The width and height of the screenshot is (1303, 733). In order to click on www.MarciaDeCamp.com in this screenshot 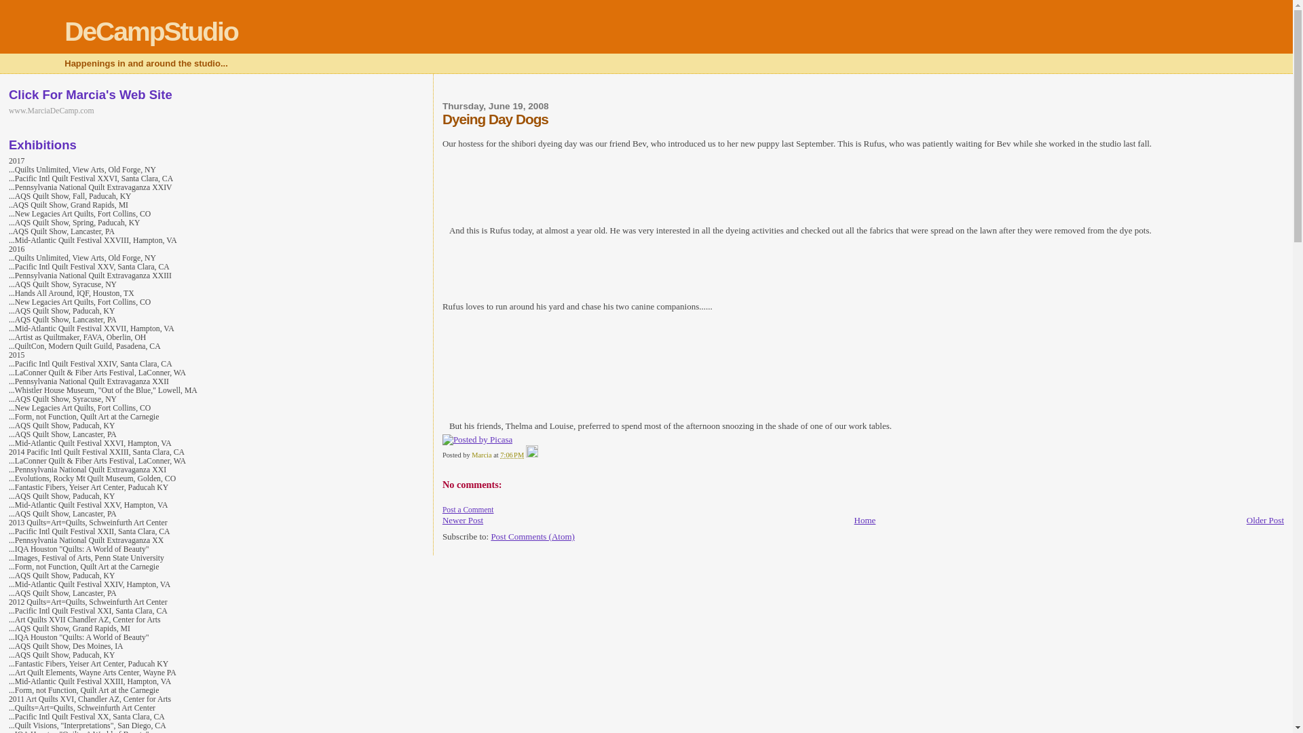, I will do `click(52, 110)`.